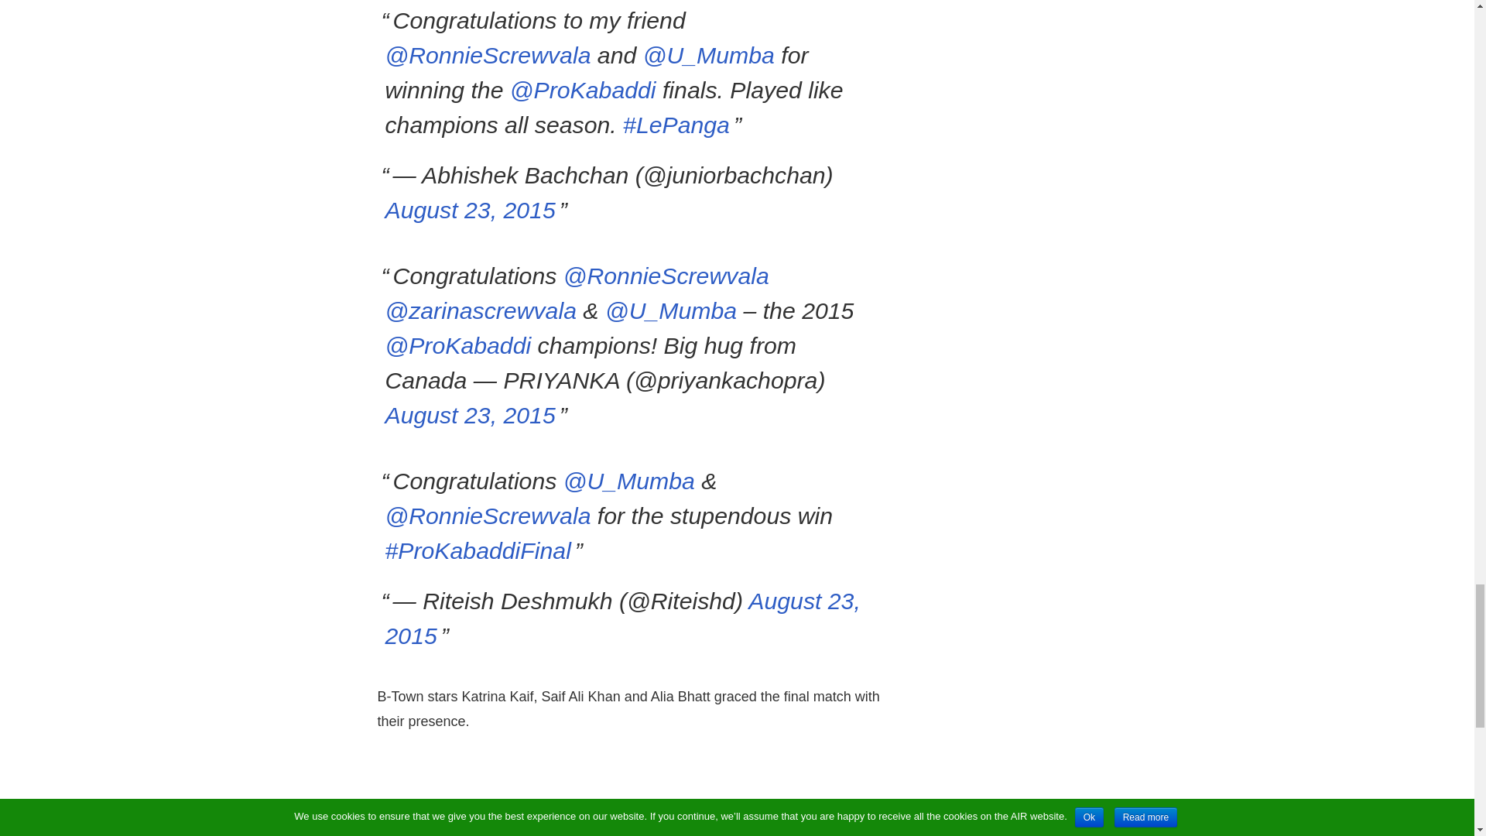 The image size is (1486, 836). I want to click on August 23, 2015, so click(622, 618).